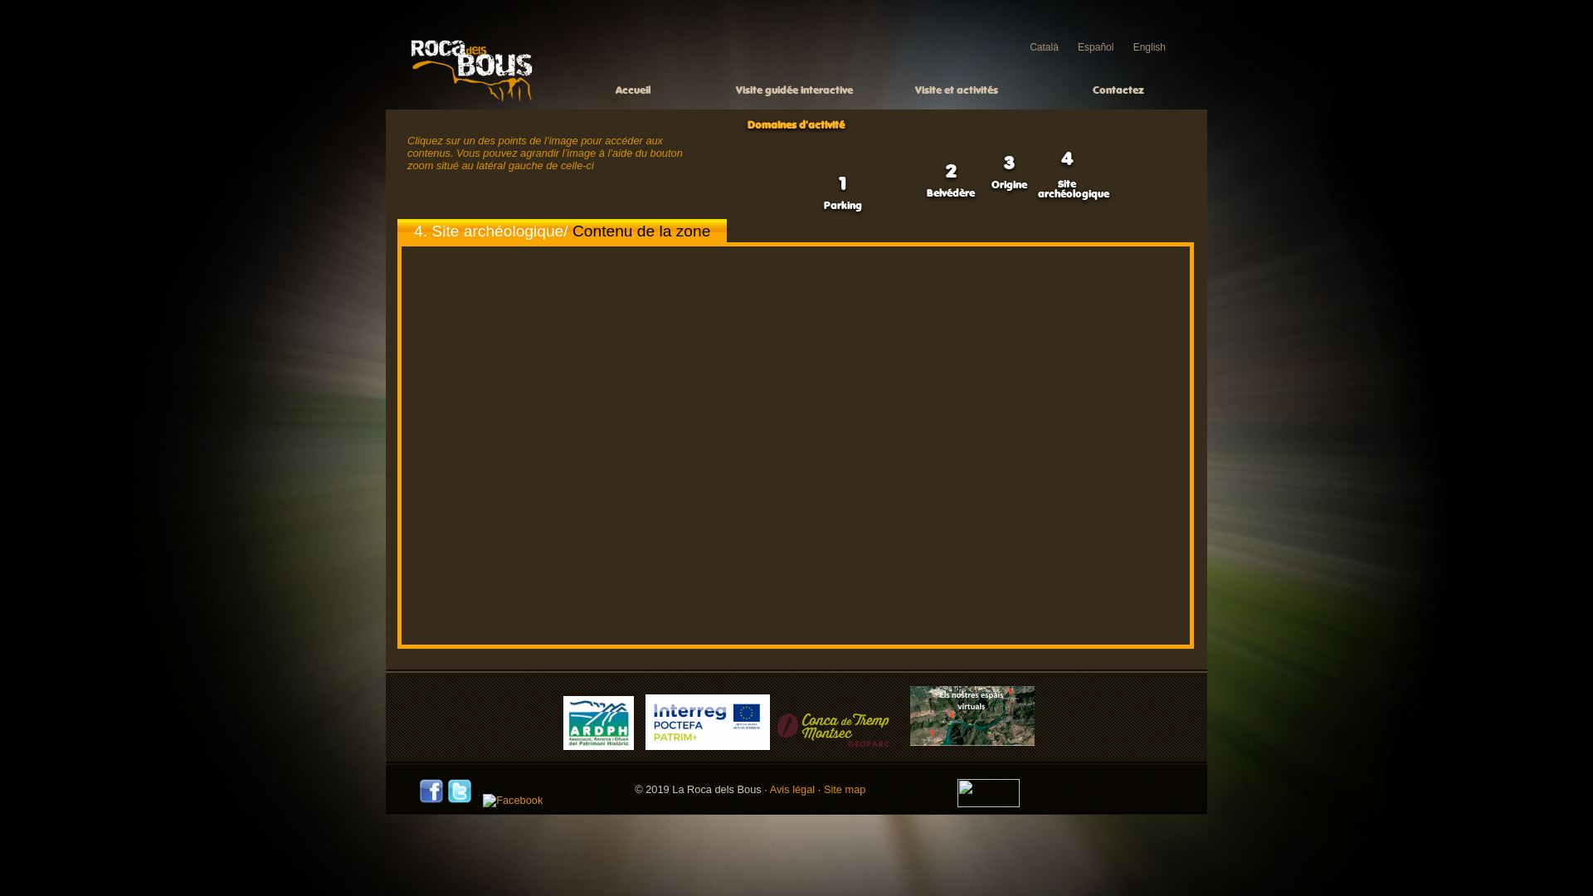  What do you see at coordinates (1150, 47) in the screenshot?
I see `English` at bounding box center [1150, 47].